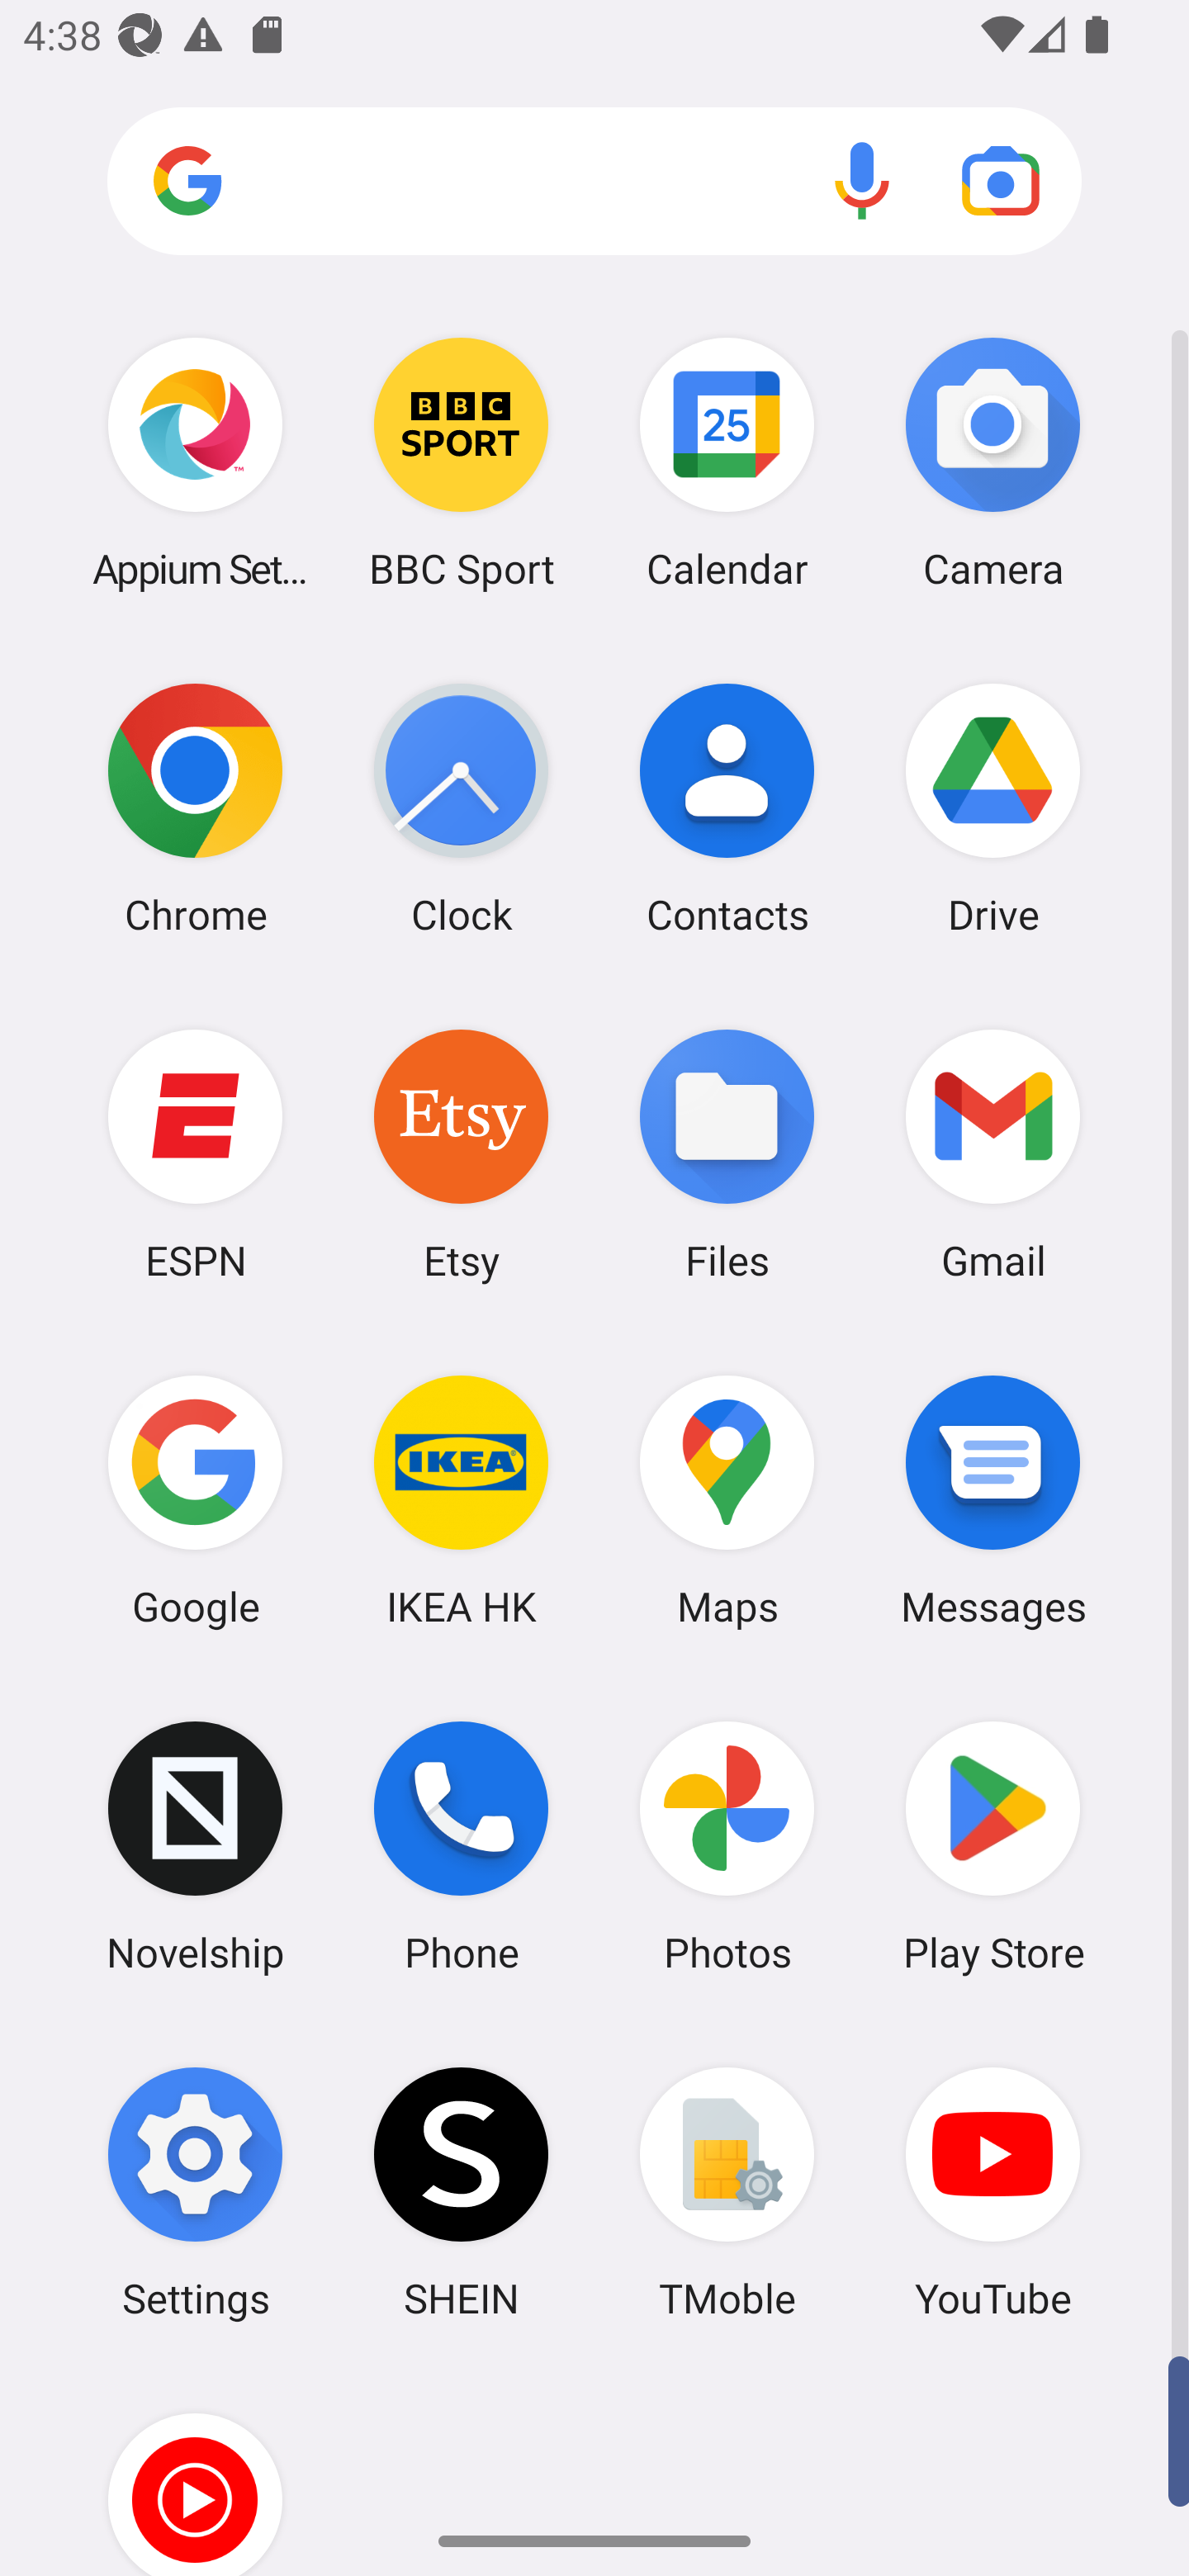  I want to click on Google, so click(195, 1500).